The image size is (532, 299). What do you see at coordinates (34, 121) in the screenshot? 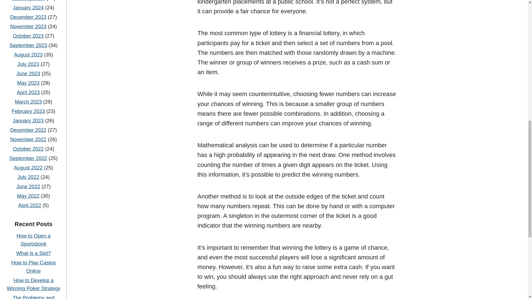
I see `The Problems and Benefits of the Lottery` at bounding box center [34, 121].